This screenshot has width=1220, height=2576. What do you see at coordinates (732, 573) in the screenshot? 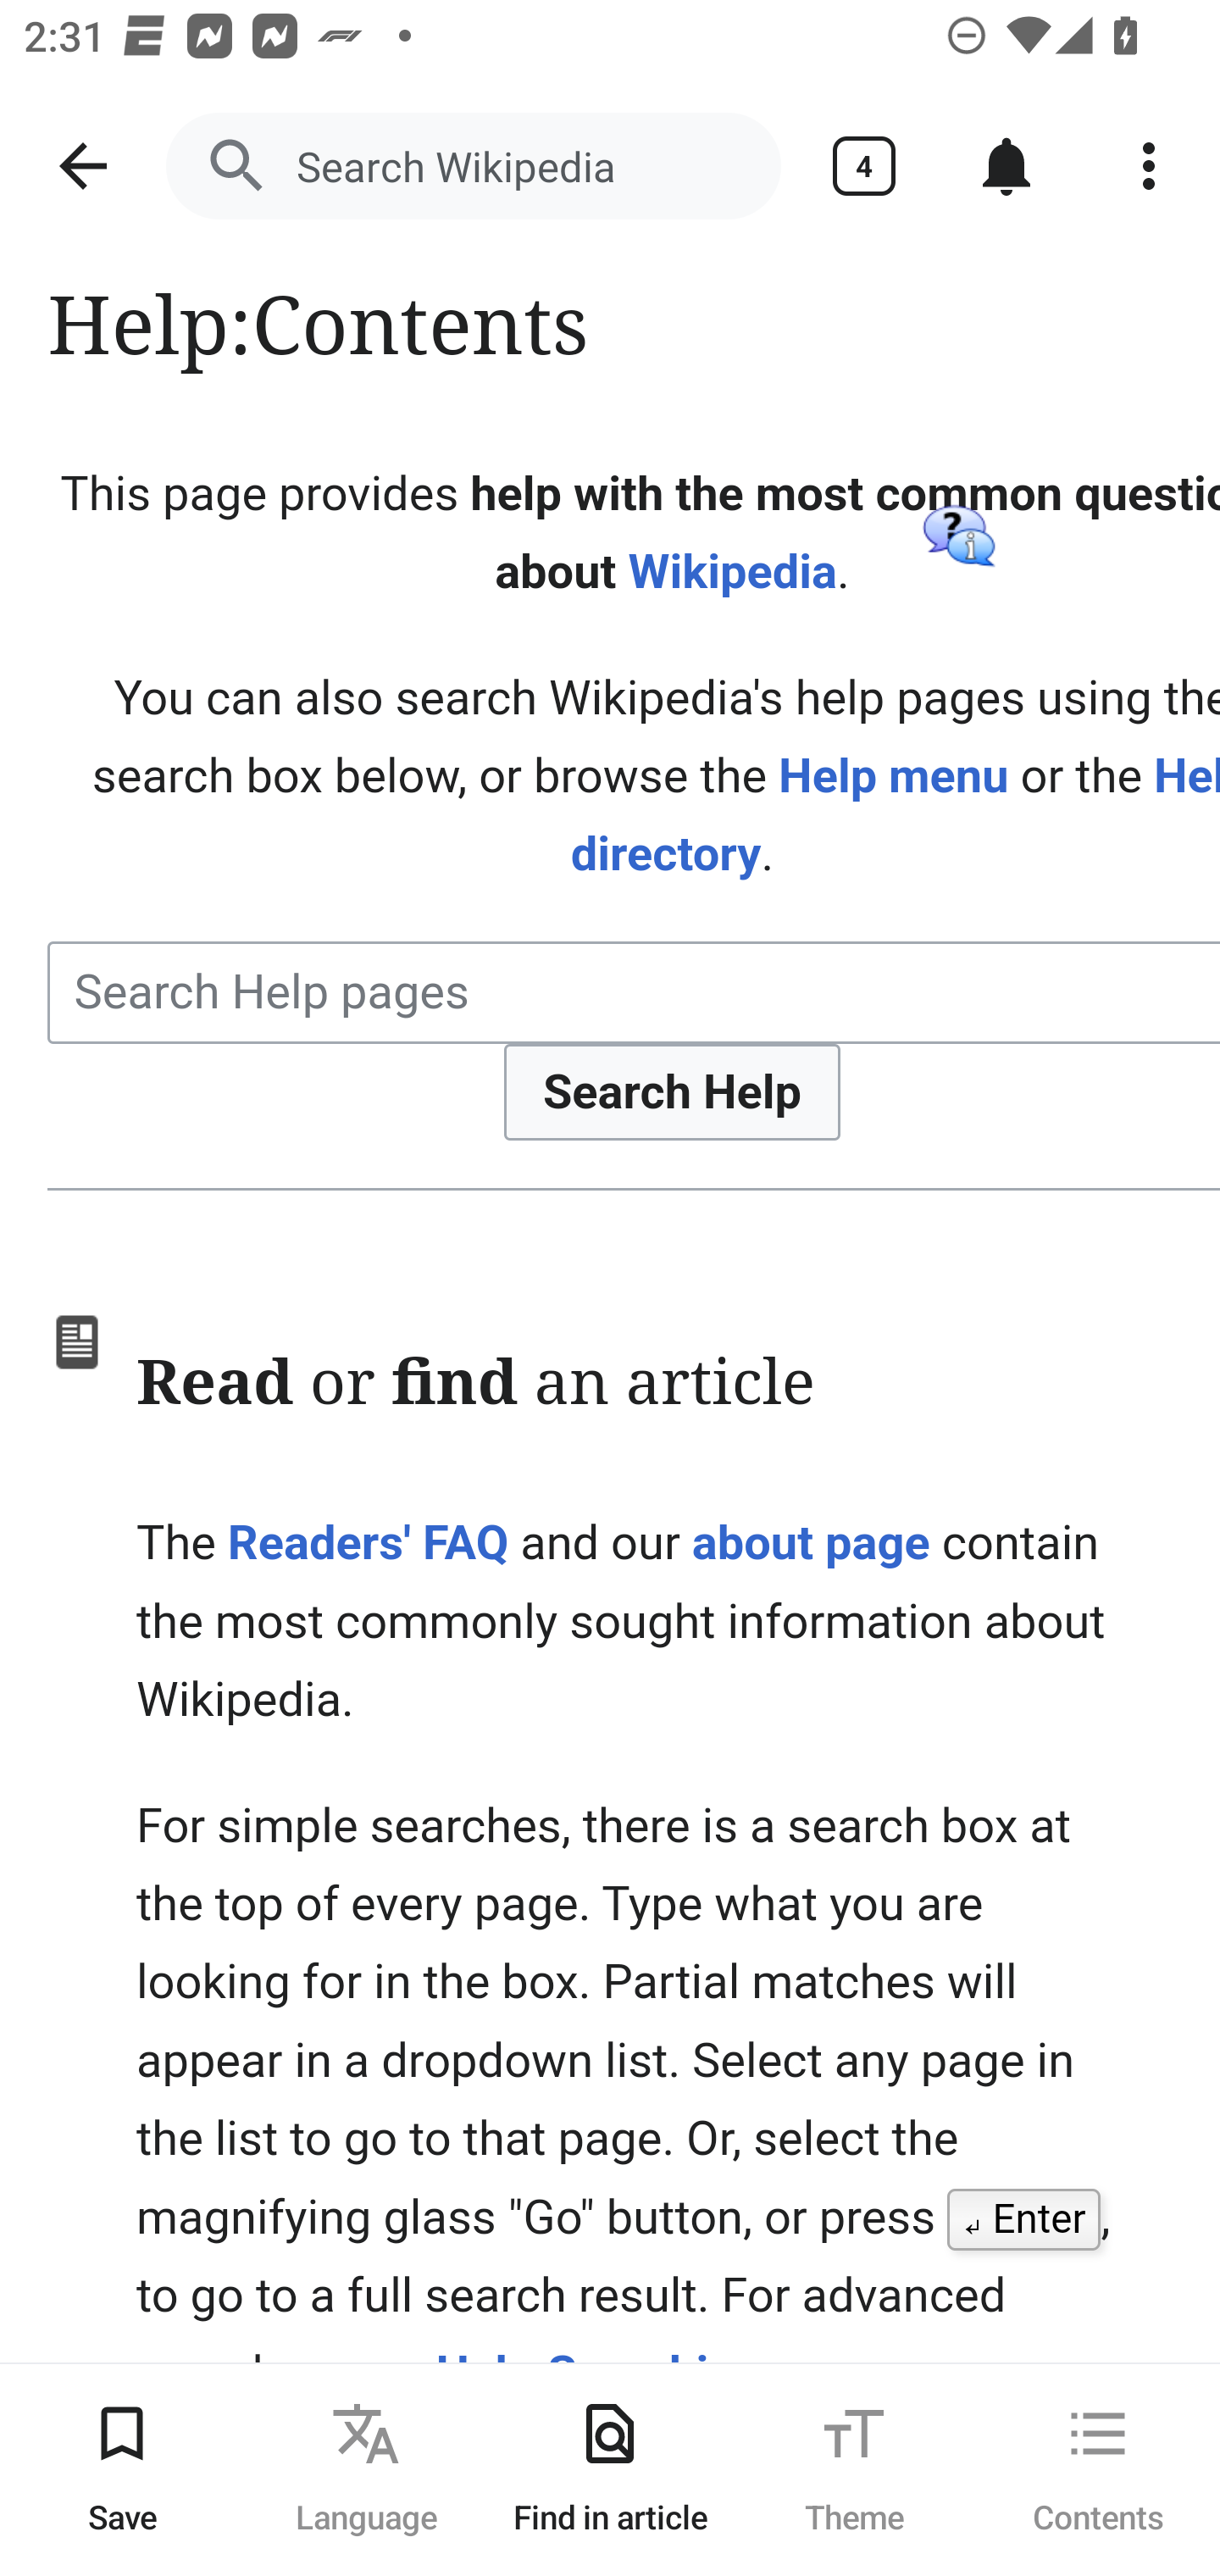
I see `Wikipedia` at bounding box center [732, 573].